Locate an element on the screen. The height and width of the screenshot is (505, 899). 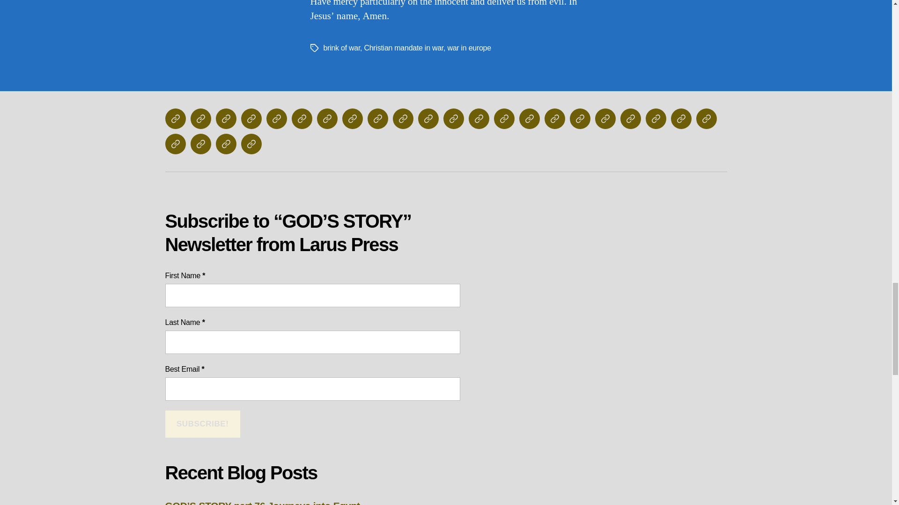
Subscribe! is located at coordinates (202, 425).